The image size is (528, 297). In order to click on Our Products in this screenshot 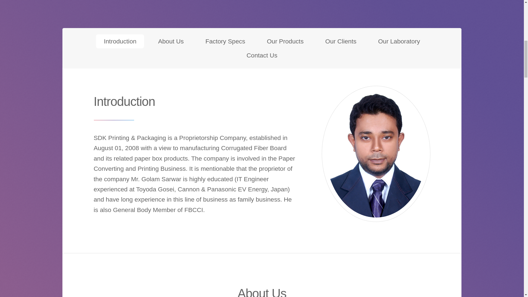, I will do `click(285, 41)`.